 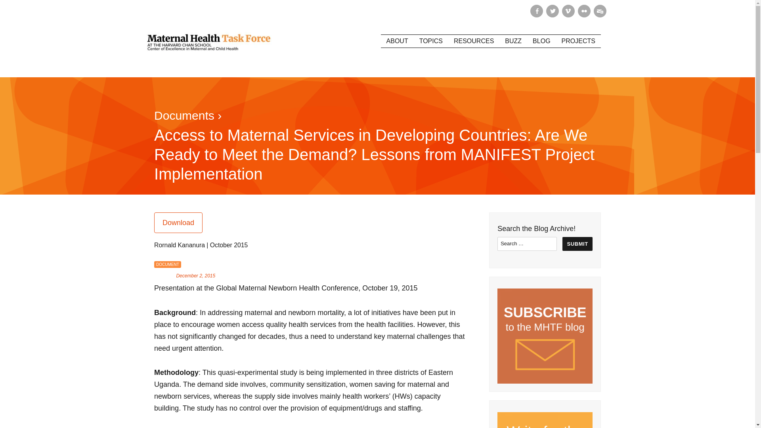 What do you see at coordinates (473, 41) in the screenshot?
I see `RESOURCES` at bounding box center [473, 41].